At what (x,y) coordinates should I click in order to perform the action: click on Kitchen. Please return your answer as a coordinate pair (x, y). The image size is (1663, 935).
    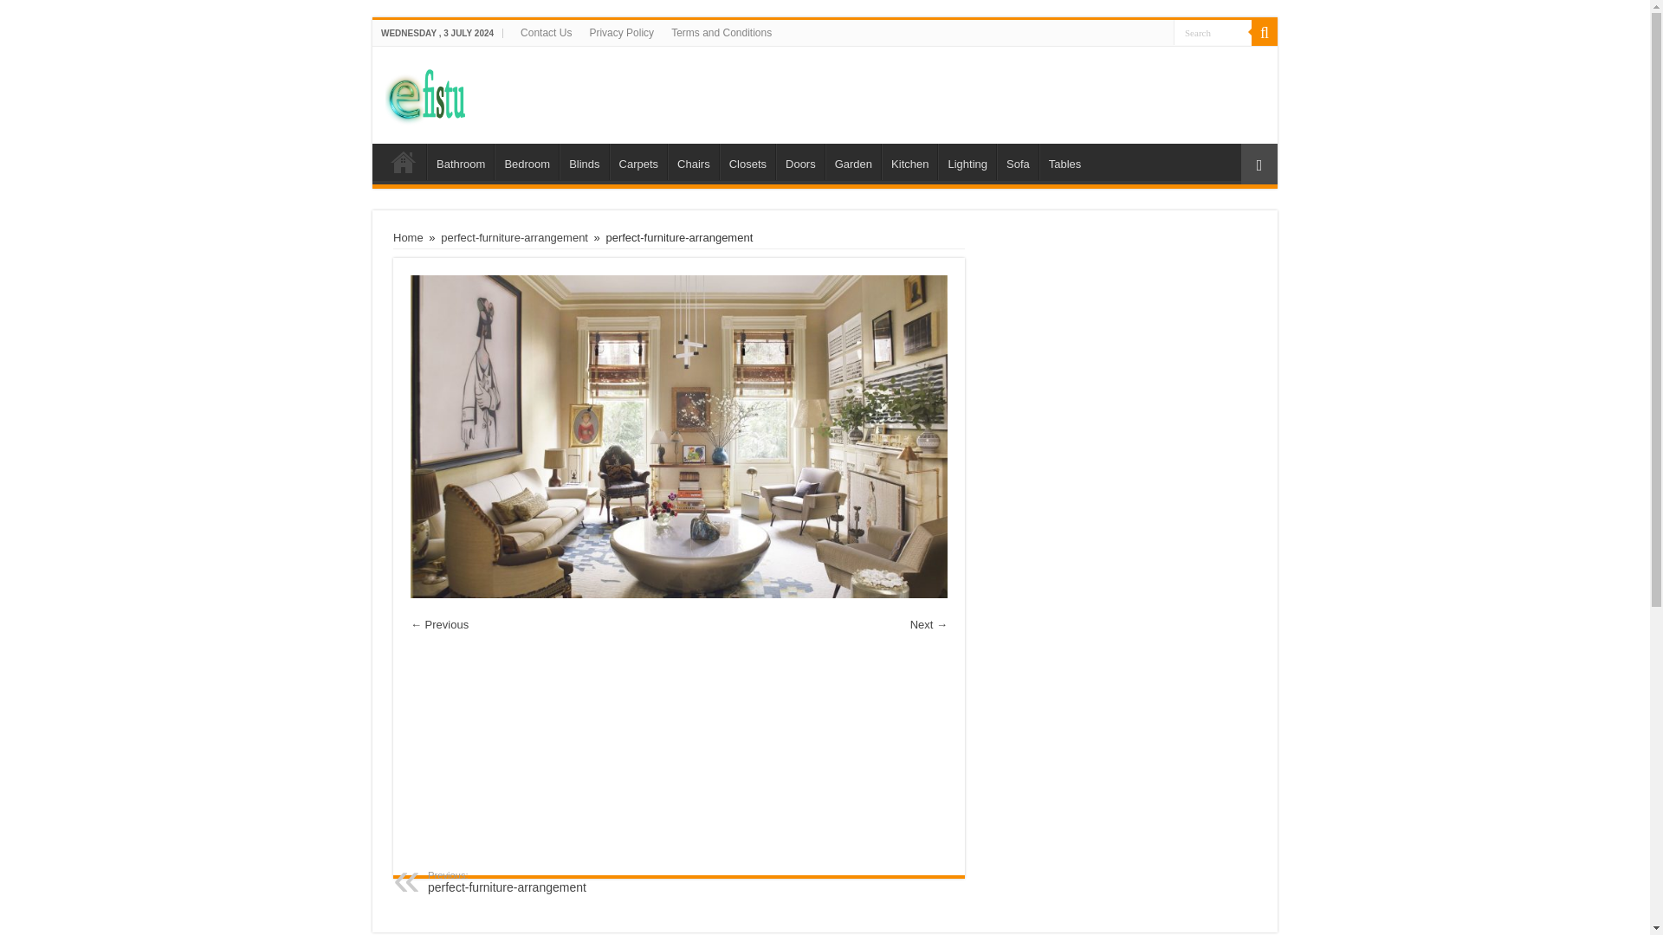
    Looking at the image, I should click on (909, 162).